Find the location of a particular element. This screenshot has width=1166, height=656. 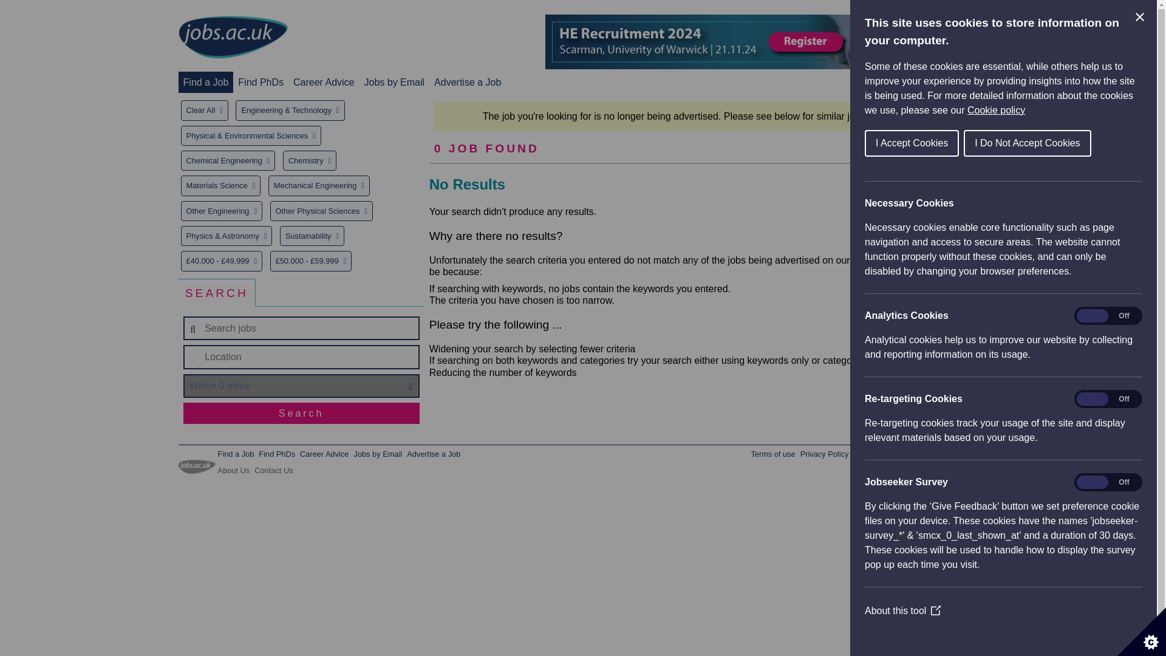

Career Advice is located at coordinates (324, 453).